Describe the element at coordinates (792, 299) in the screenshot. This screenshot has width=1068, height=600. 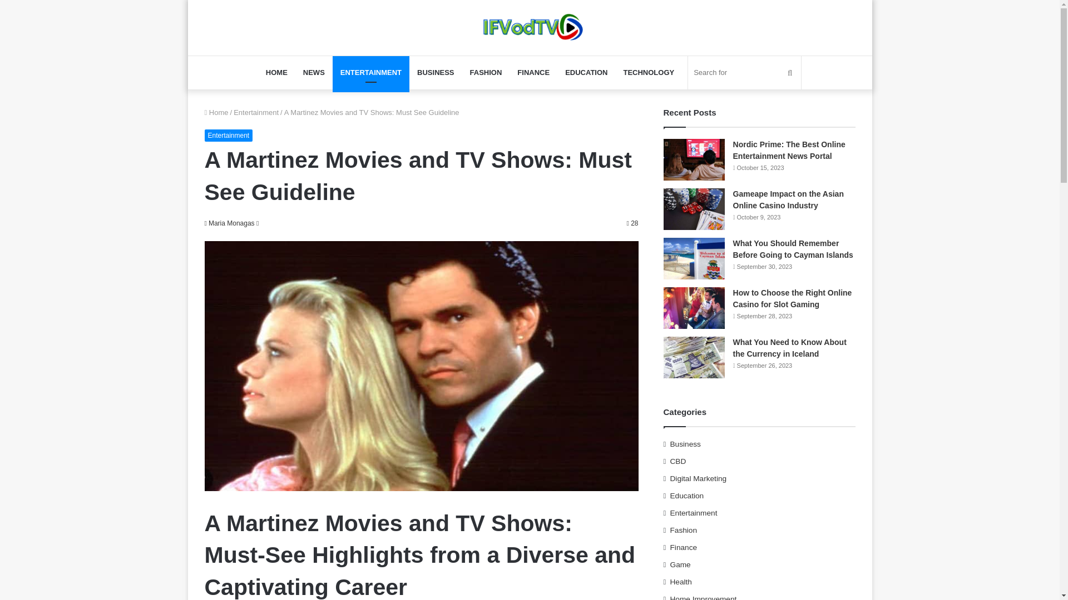
I see `How to Choose the Right Online Casino for Slot Gaming` at that location.